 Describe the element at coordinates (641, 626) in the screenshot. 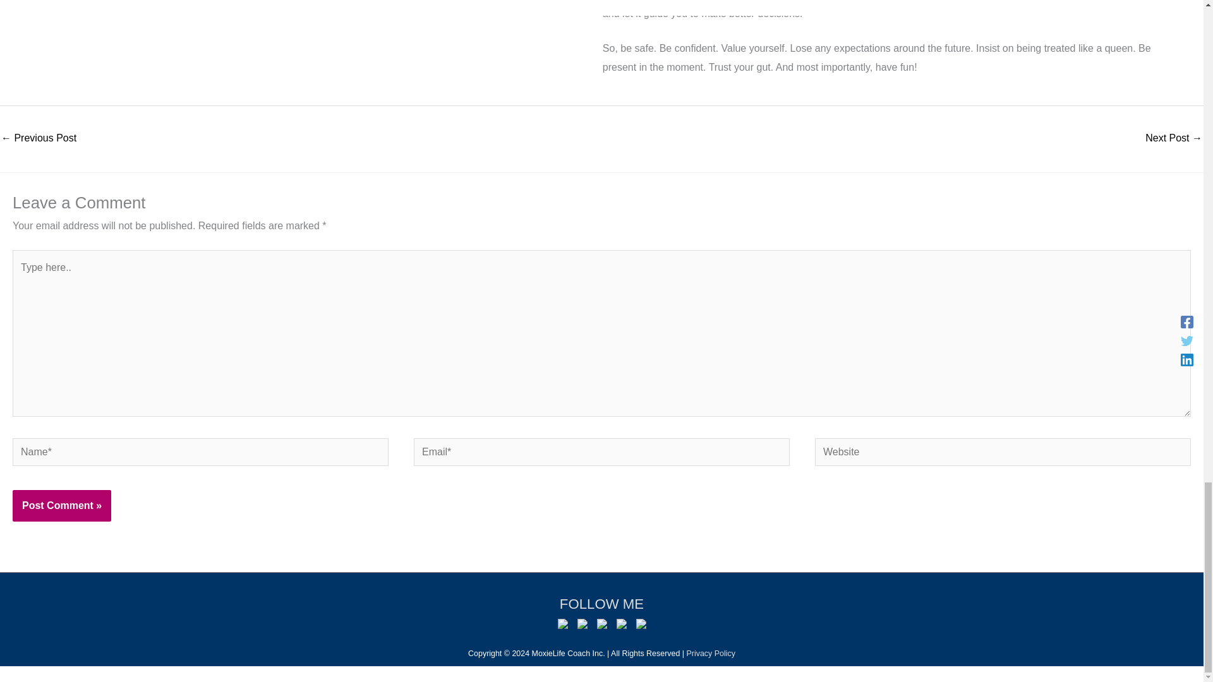

I see `Follow on Instagram` at that location.